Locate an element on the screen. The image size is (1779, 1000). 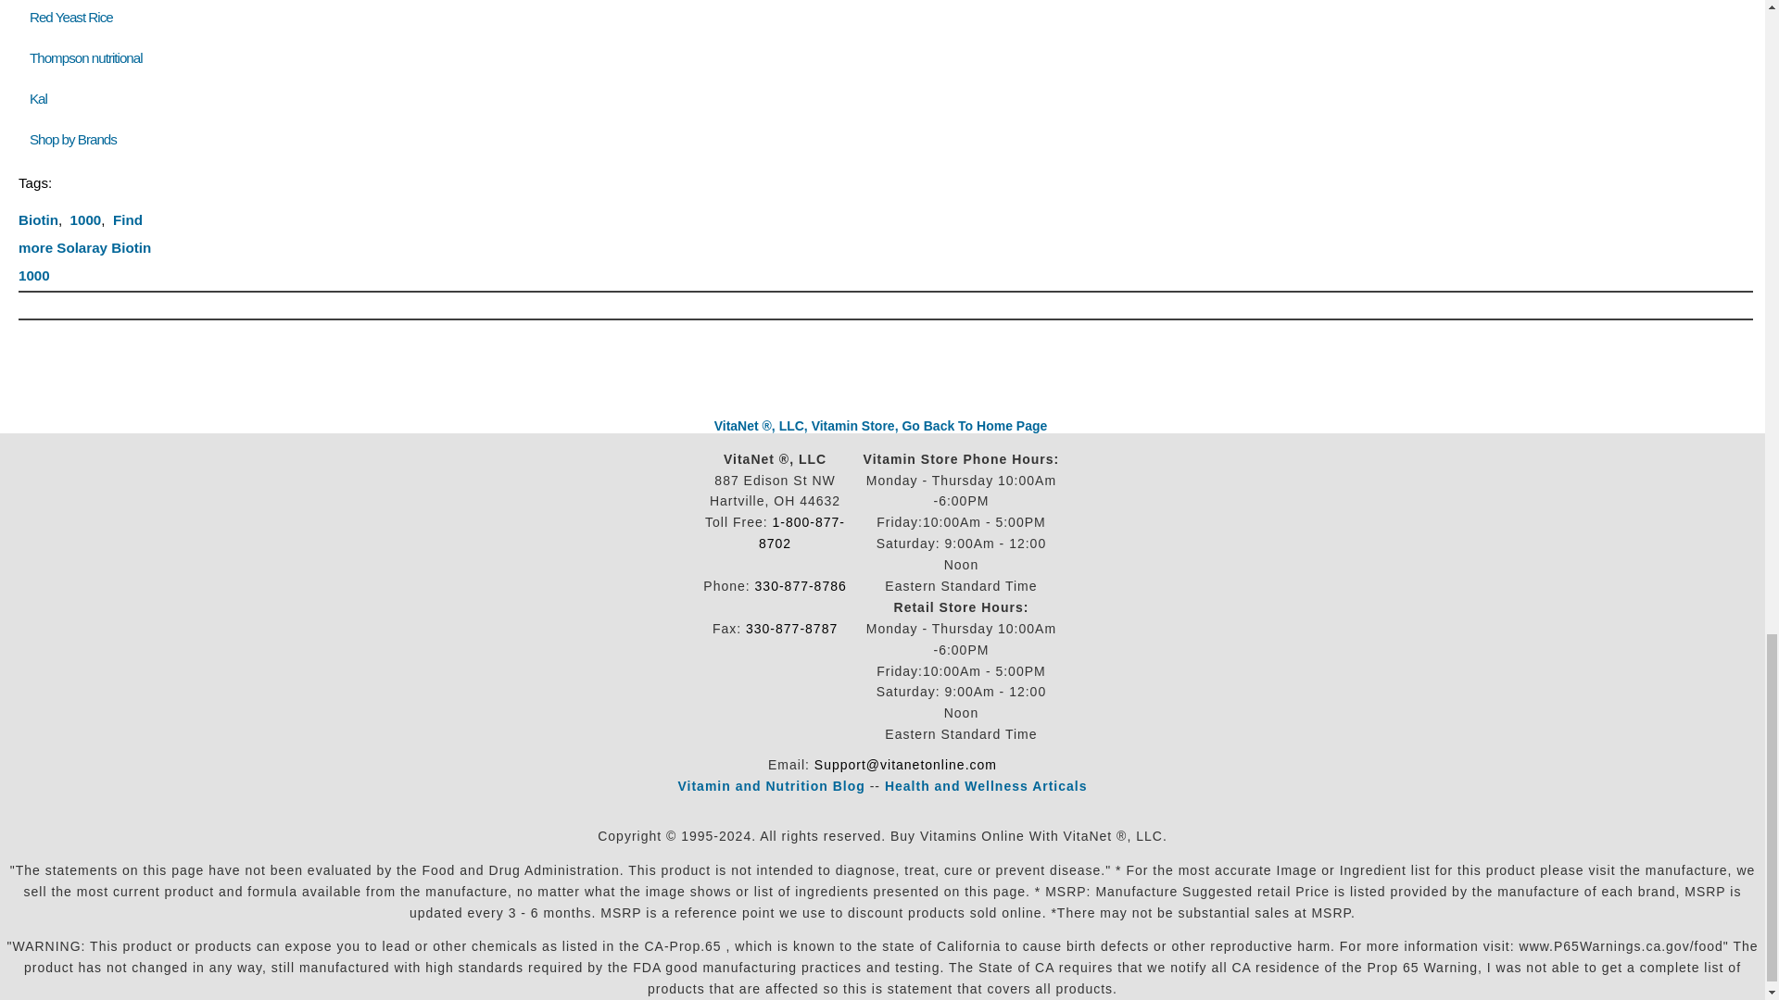
Search for: 1000 is located at coordinates (85, 219).